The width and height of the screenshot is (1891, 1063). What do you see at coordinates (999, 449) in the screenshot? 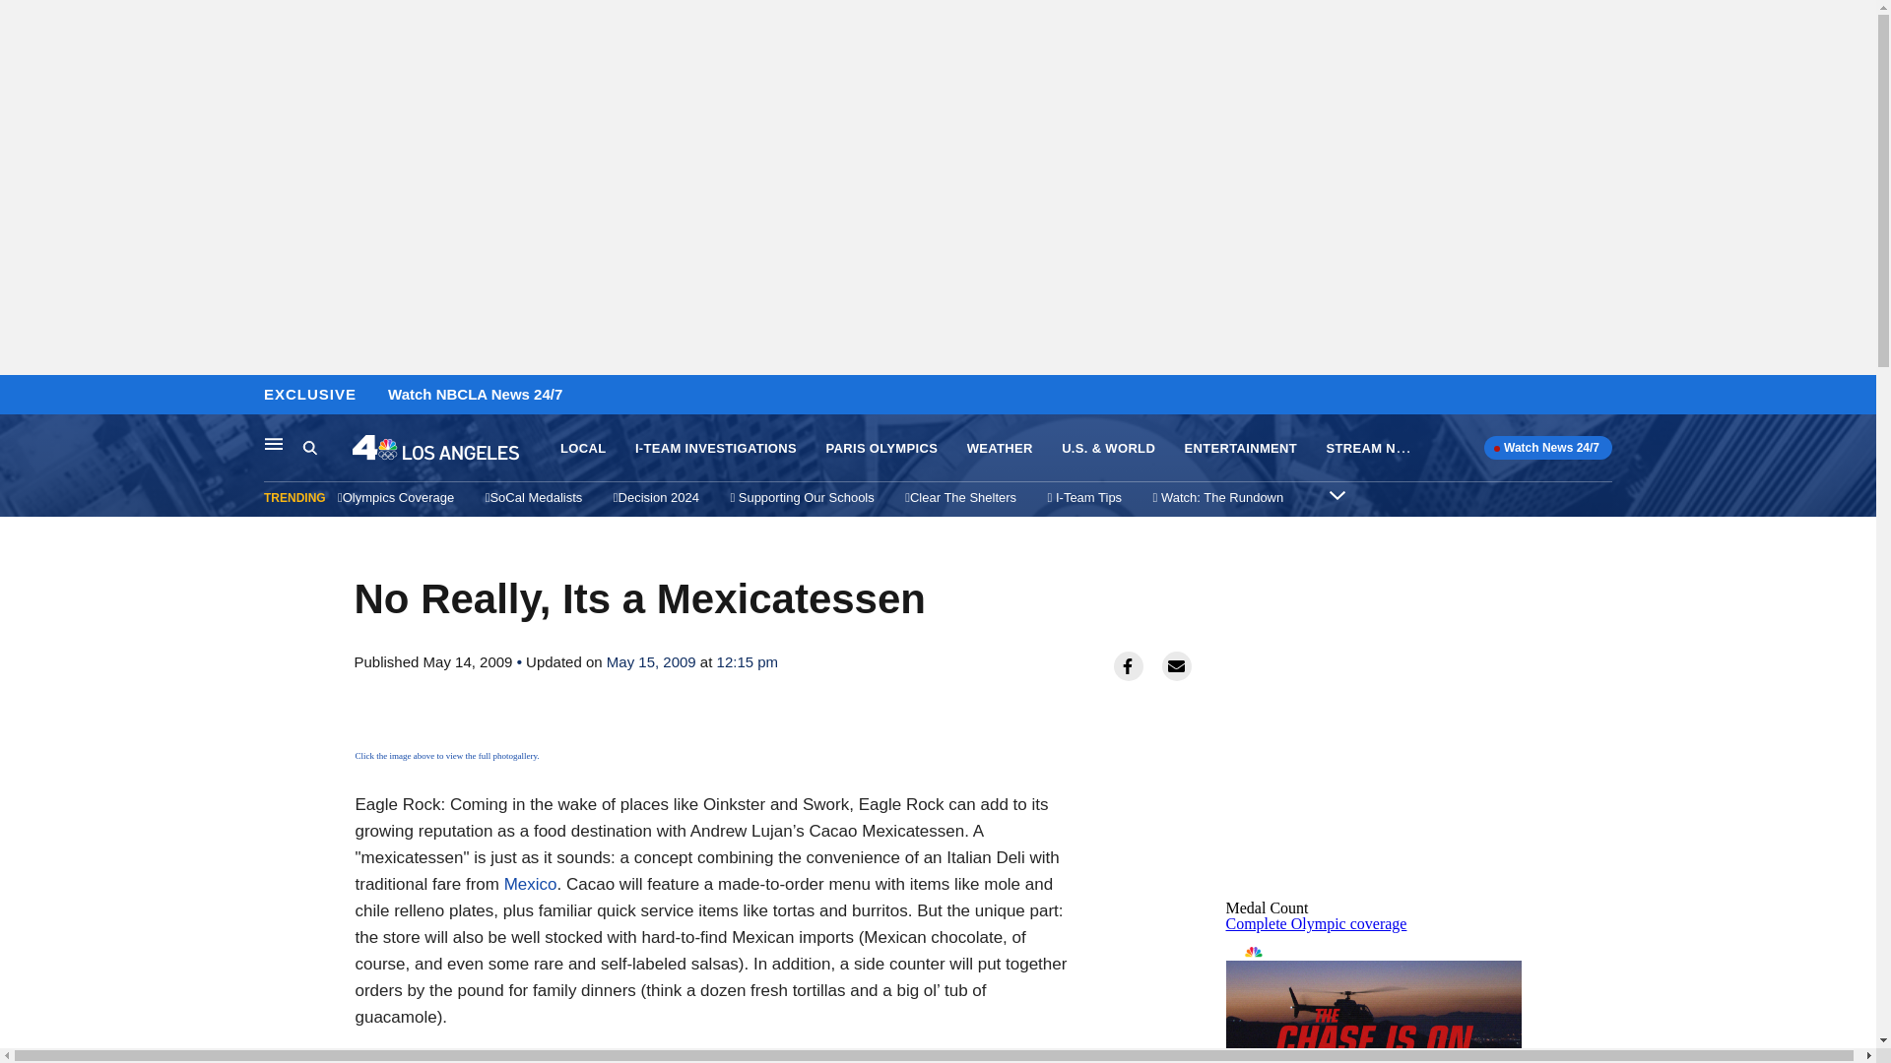
I see `WEATHER` at bounding box center [999, 449].